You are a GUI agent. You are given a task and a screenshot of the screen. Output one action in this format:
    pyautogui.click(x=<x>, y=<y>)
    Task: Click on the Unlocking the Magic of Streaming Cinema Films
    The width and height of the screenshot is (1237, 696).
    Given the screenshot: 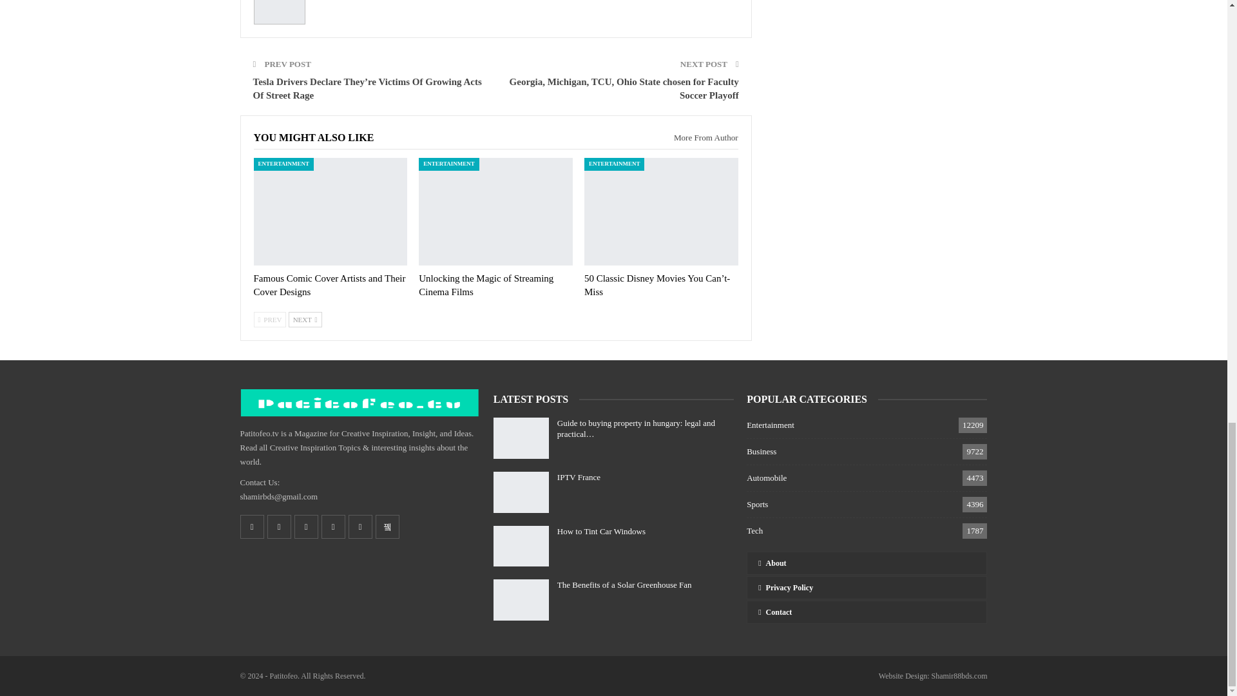 What is the action you would take?
    pyautogui.click(x=486, y=285)
    